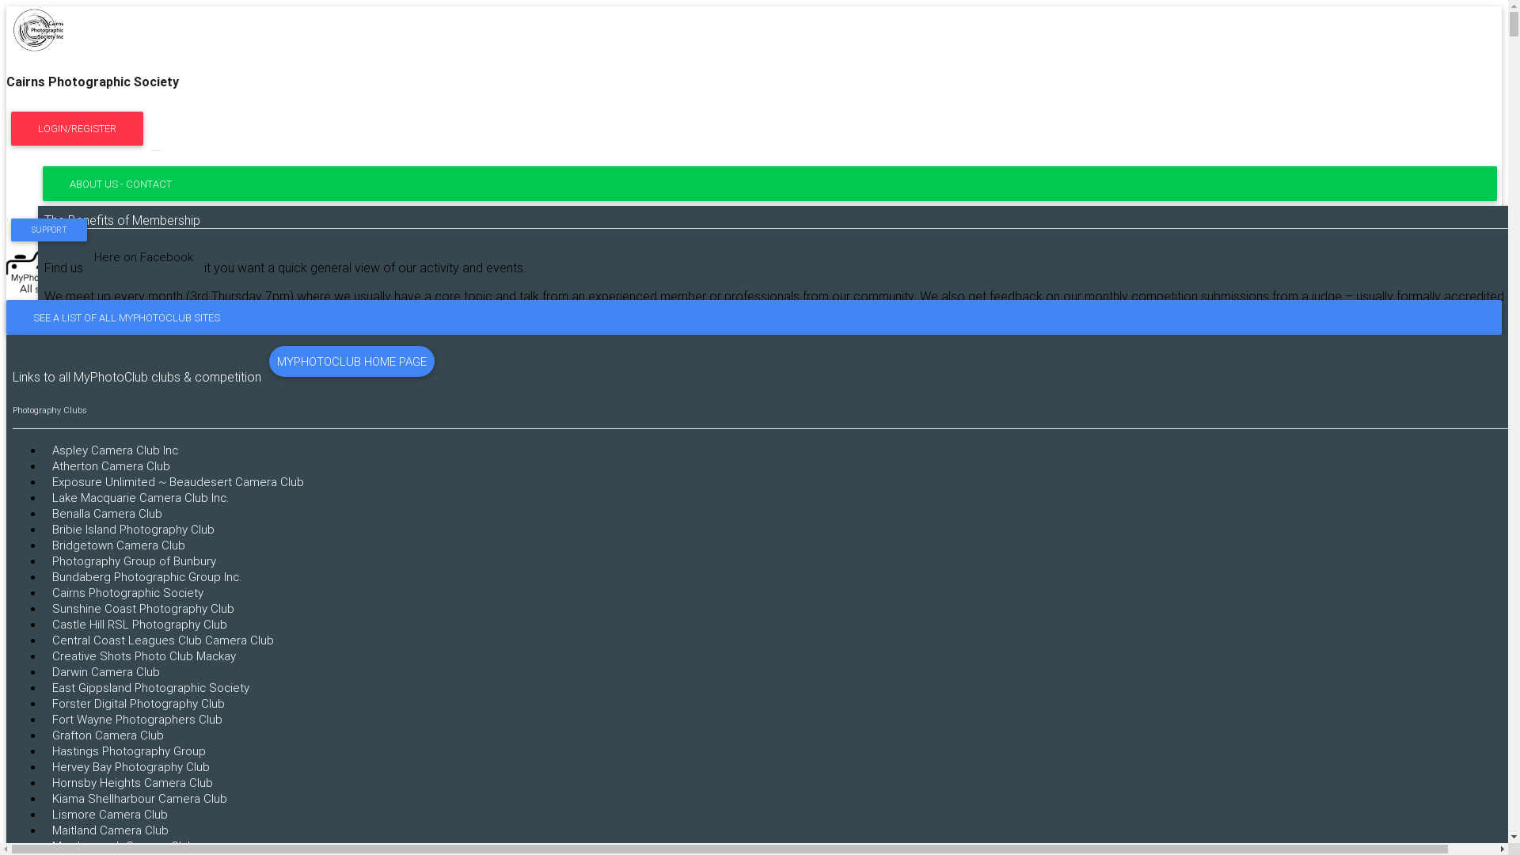  What do you see at coordinates (139, 703) in the screenshot?
I see `Forster Digital Photography Club` at bounding box center [139, 703].